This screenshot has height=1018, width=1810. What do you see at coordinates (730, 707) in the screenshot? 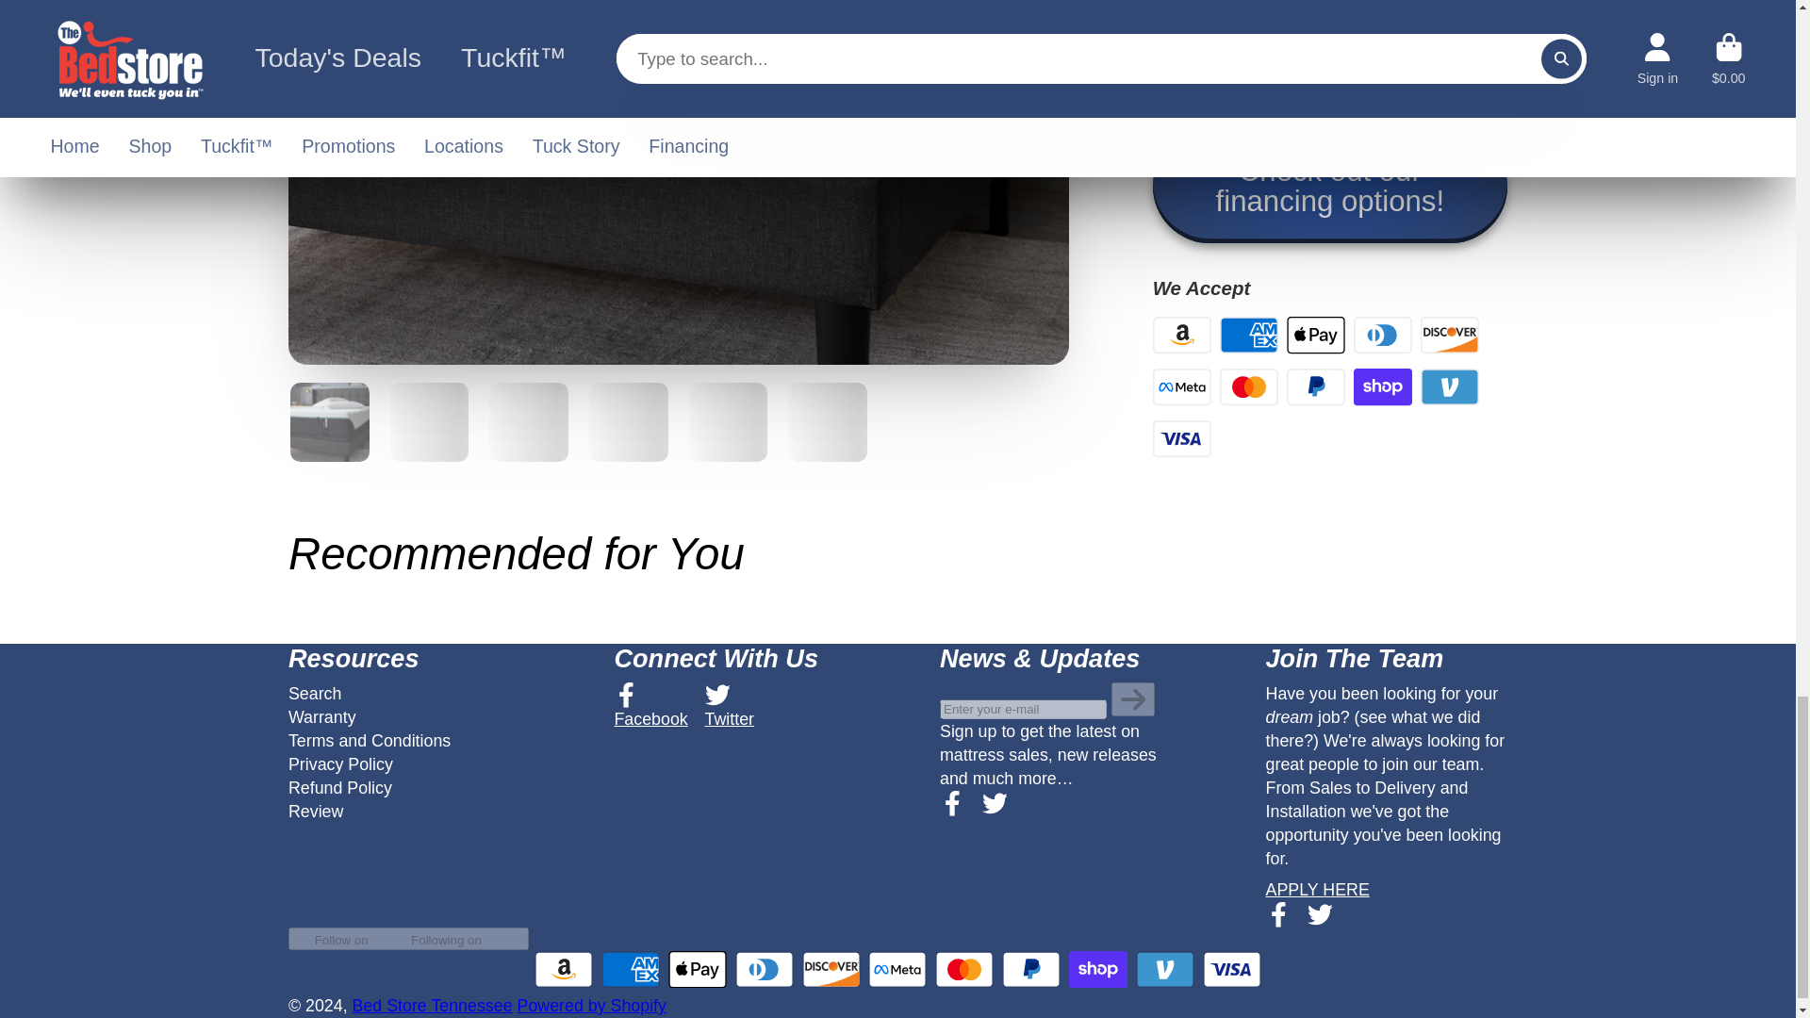
I see `Twitter` at bounding box center [730, 707].